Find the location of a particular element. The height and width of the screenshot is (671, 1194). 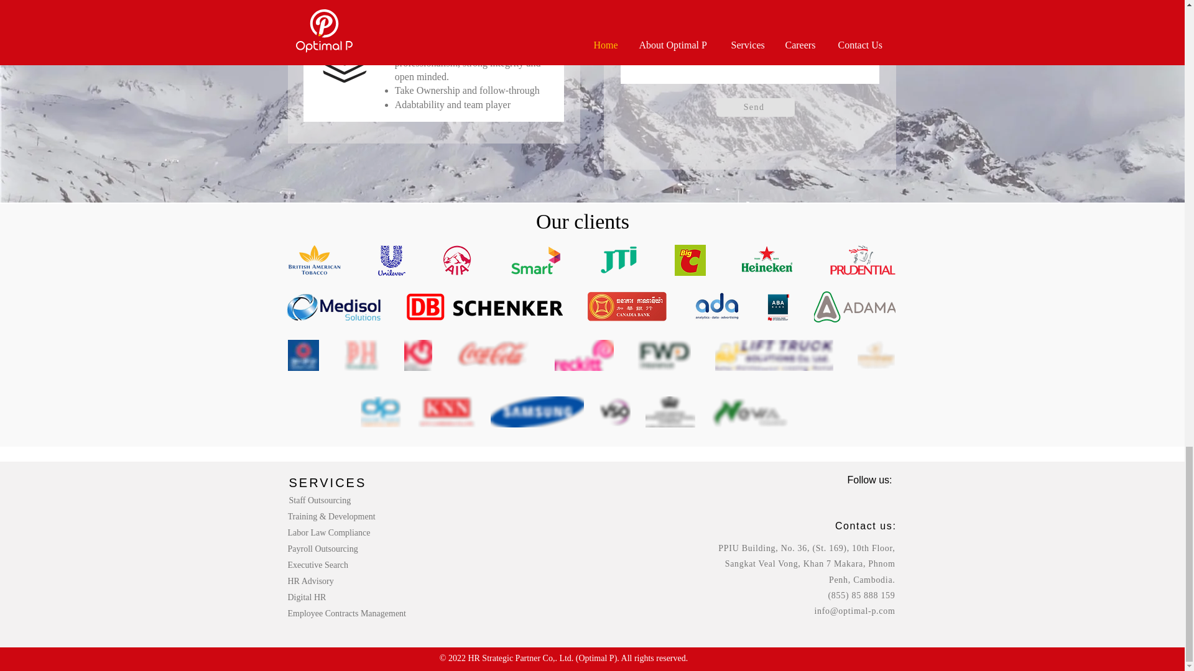

JTI.png is located at coordinates (618, 260).